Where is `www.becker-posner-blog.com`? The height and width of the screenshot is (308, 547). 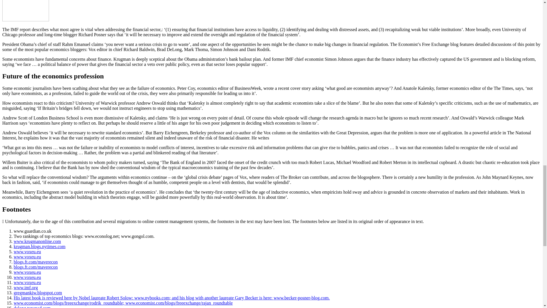 www.becker-posner-blog.com is located at coordinates (301, 298).